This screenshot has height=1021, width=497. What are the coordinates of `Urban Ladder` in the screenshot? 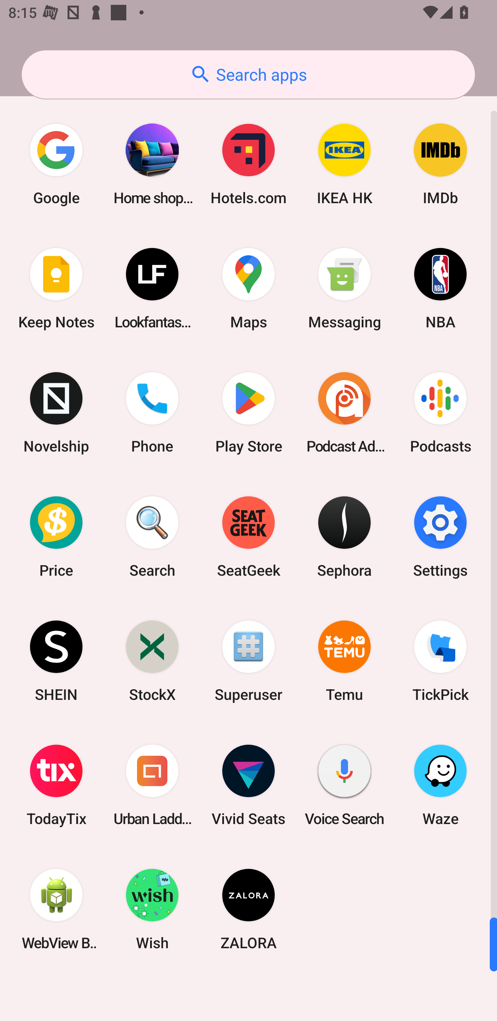 It's located at (152, 785).